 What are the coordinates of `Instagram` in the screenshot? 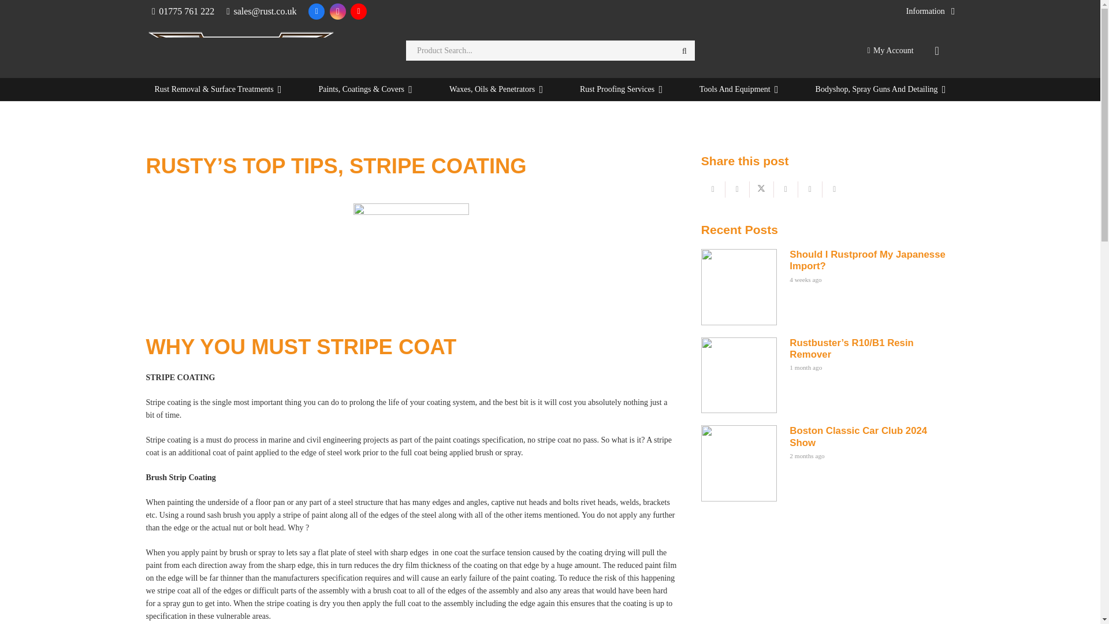 It's located at (337, 12).